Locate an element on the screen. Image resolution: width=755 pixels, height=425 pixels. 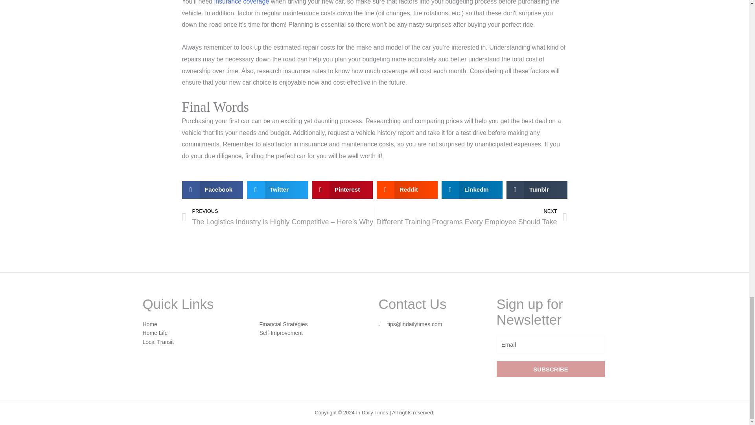
SUBSCRIBE is located at coordinates (550, 369).